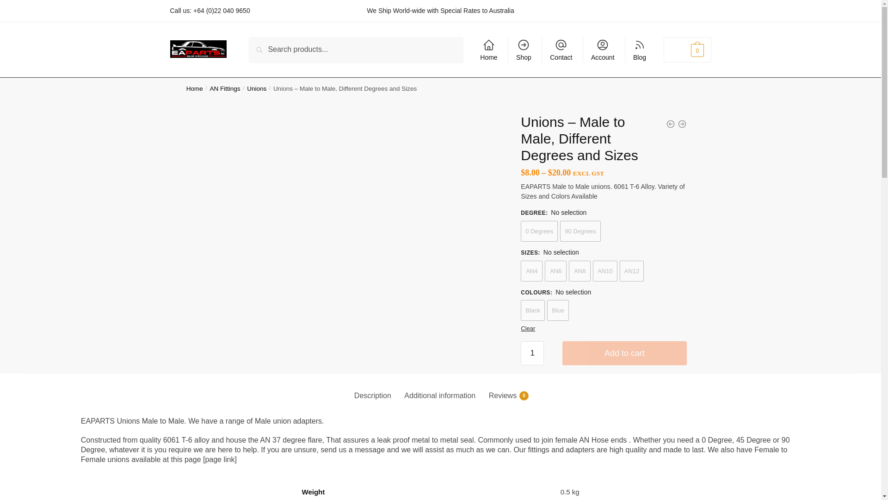 The height and width of the screenshot is (500, 888). What do you see at coordinates (524, 49) in the screenshot?
I see `Shop` at bounding box center [524, 49].